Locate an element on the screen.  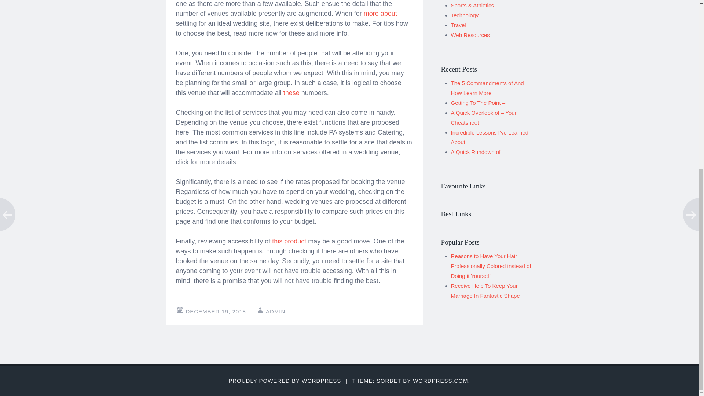
View all posts by admin is located at coordinates (275, 311).